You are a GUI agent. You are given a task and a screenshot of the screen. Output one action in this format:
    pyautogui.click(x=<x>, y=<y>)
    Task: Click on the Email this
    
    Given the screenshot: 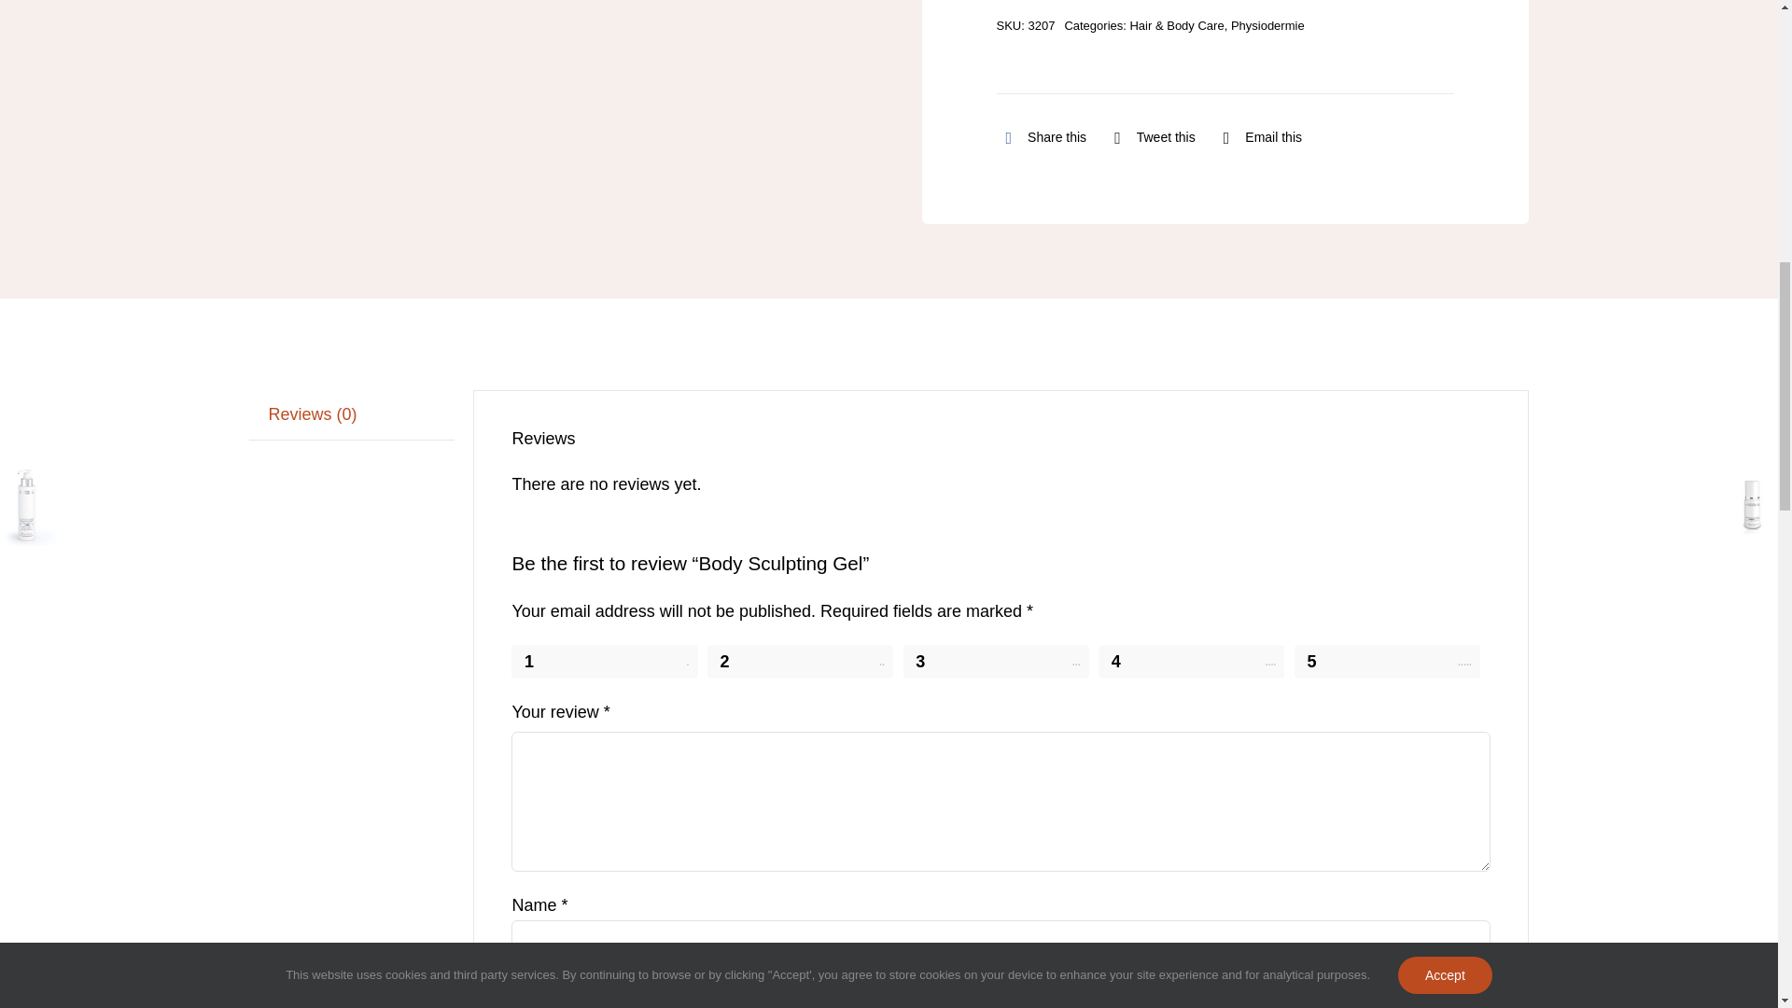 What is the action you would take?
    pyautogui.click(x=1258, y=138)
    